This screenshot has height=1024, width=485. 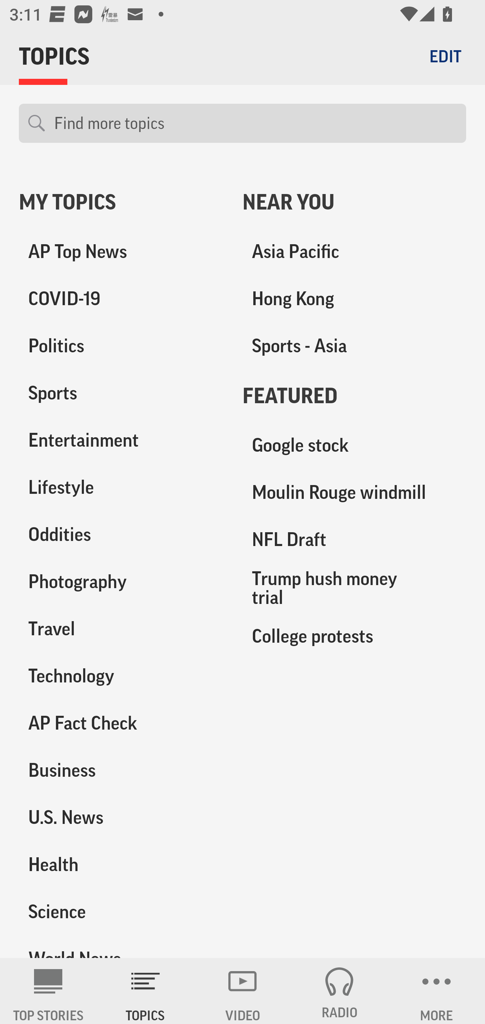 I want to click on VIDEO, so click(x=243, y=991).